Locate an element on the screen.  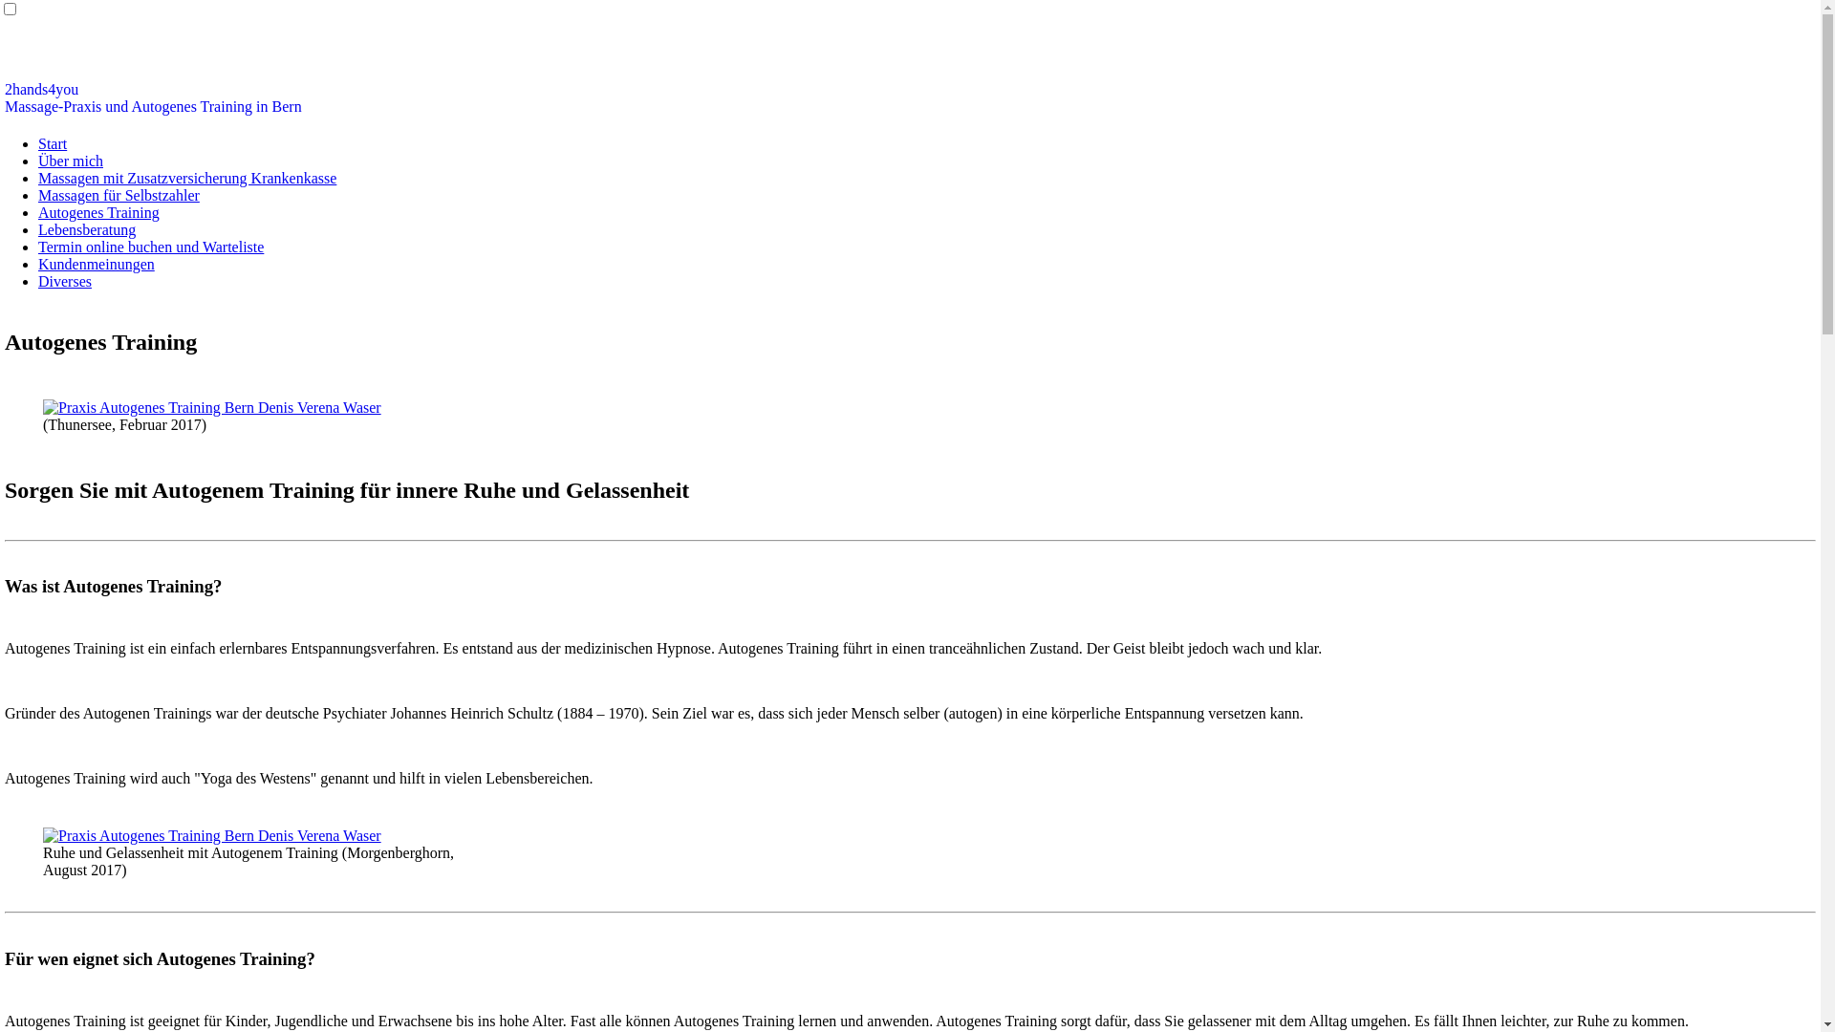
Massagen mit Zusatzversicherung Krankenkasse is located at coordinates (187, 178).